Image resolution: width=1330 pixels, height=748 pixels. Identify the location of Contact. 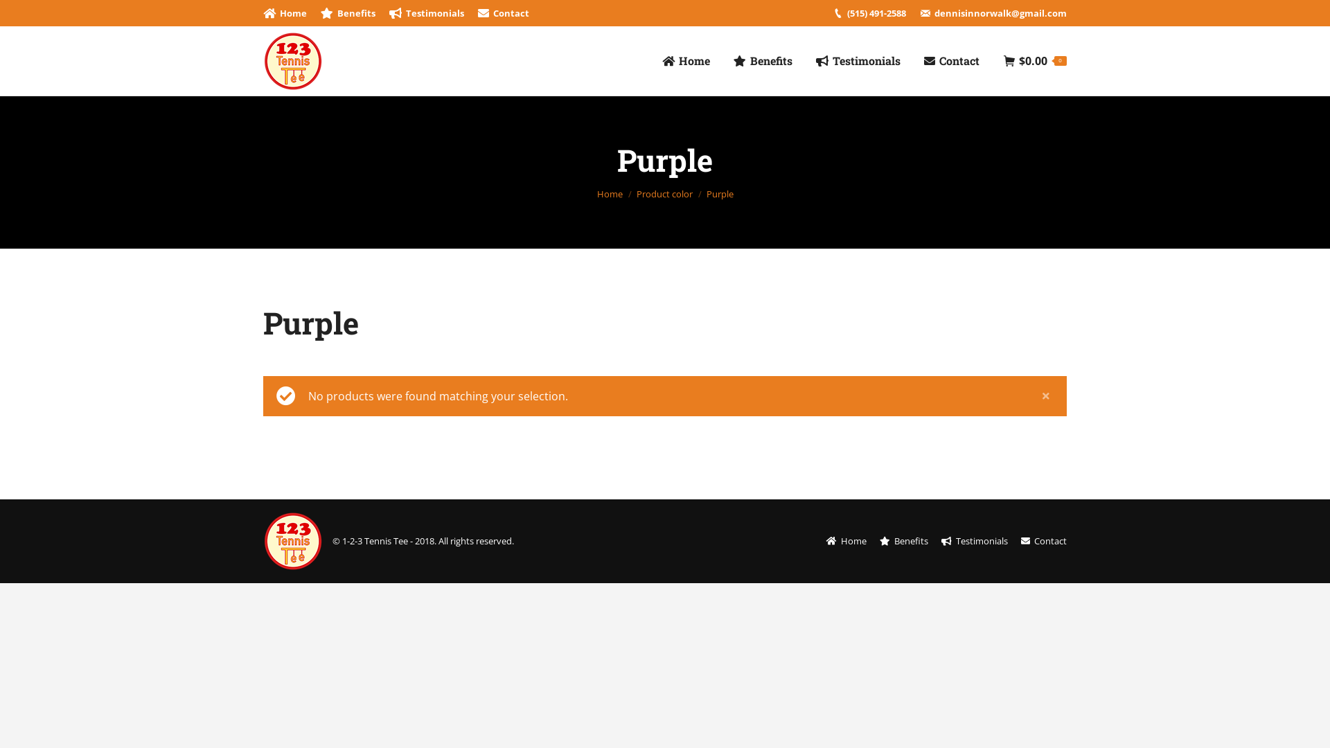
(952, 61).